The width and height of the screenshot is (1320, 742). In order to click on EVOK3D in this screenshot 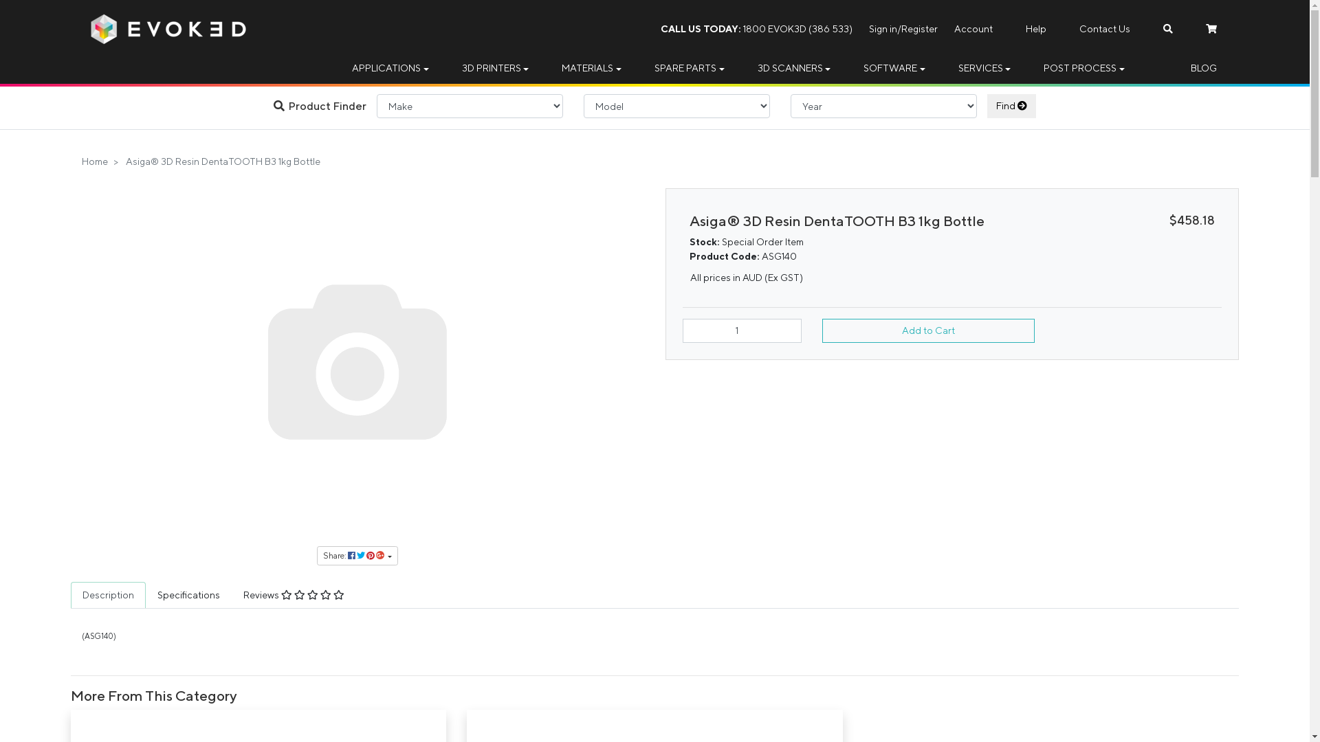, I will do `click(168, 28)`.